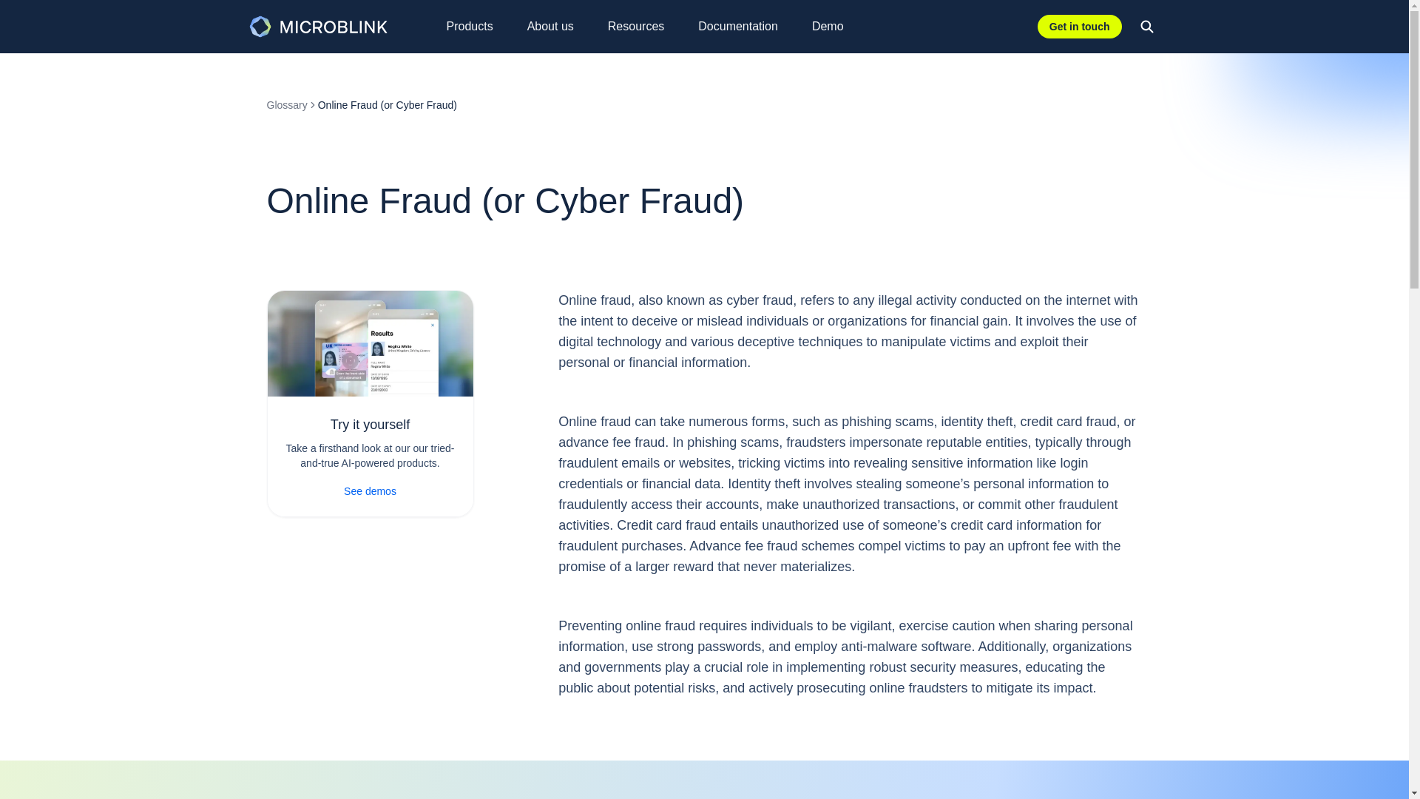 Image resolution: width=1420 pixels, height=799 pixels. I want to click on Get in touch, so click(1080, 27).